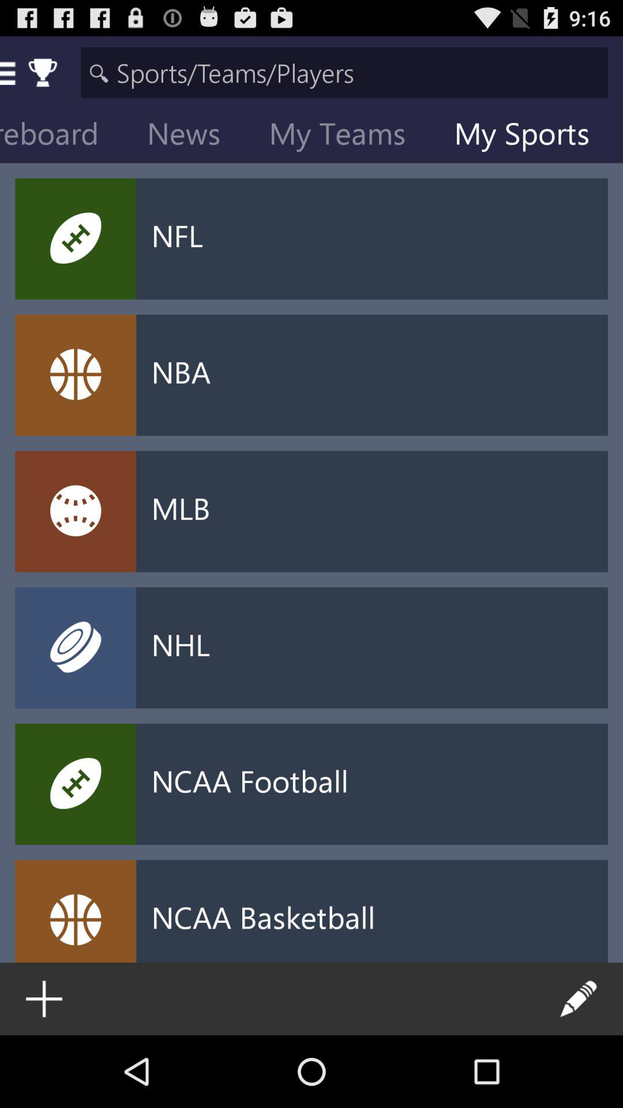 The image size is (623, 1108). What do you see at coordinates (344, 73) in the screenshot?
I see `search bar` at bounding box center [344, 73].